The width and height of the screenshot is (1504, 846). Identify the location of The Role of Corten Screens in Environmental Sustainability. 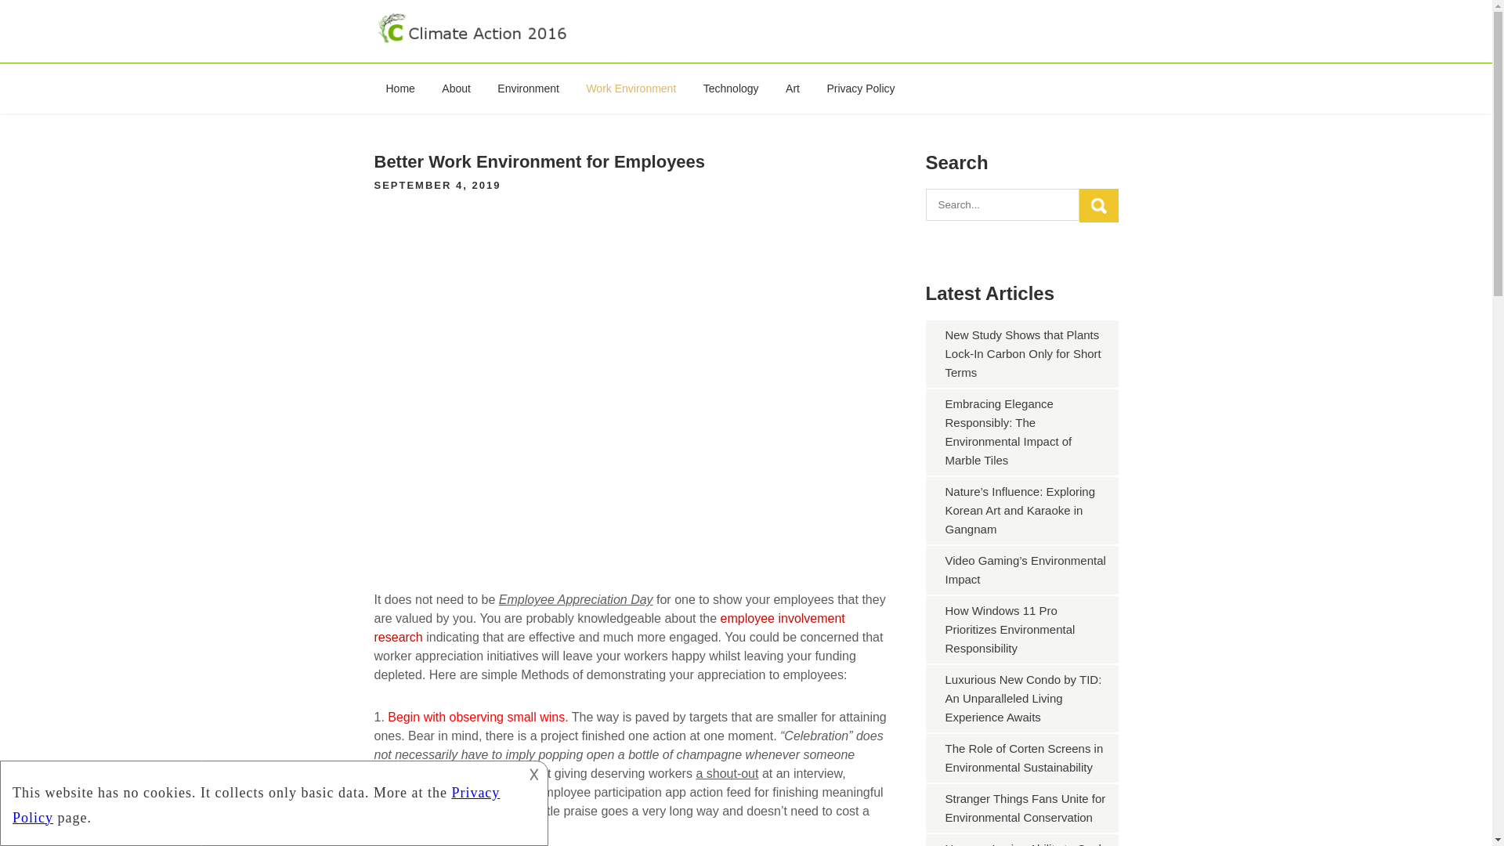
(1023, 758).